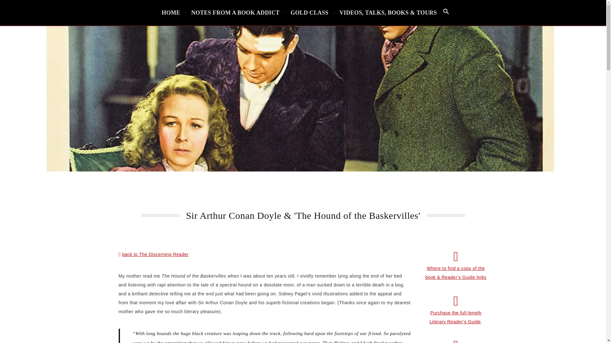 The image size is (611, 343). What do you see at coordinates (309, 13) in the screenshot?
I see `GOLD CLASS` at bounding box center [309, 13].